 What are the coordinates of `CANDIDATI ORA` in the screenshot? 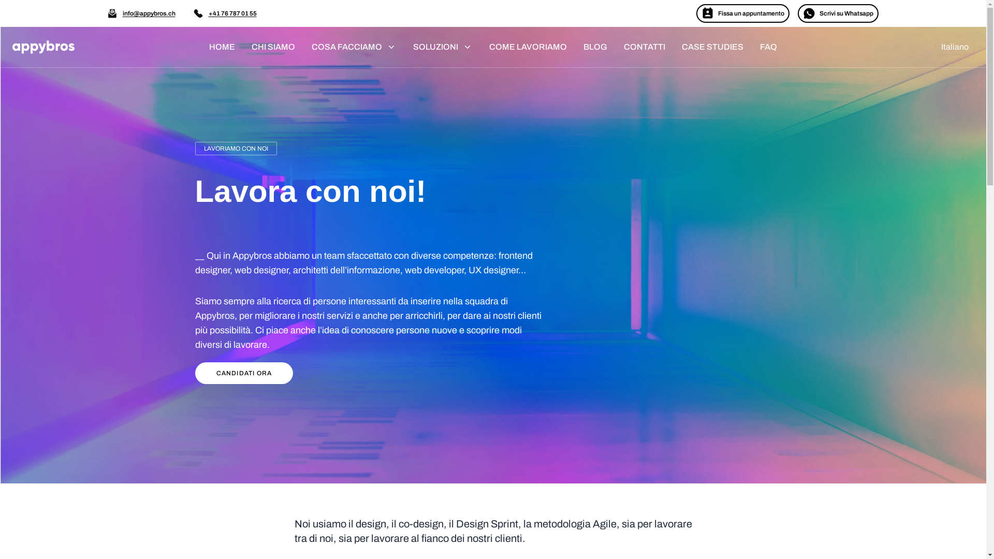 It's located at (244, 373).